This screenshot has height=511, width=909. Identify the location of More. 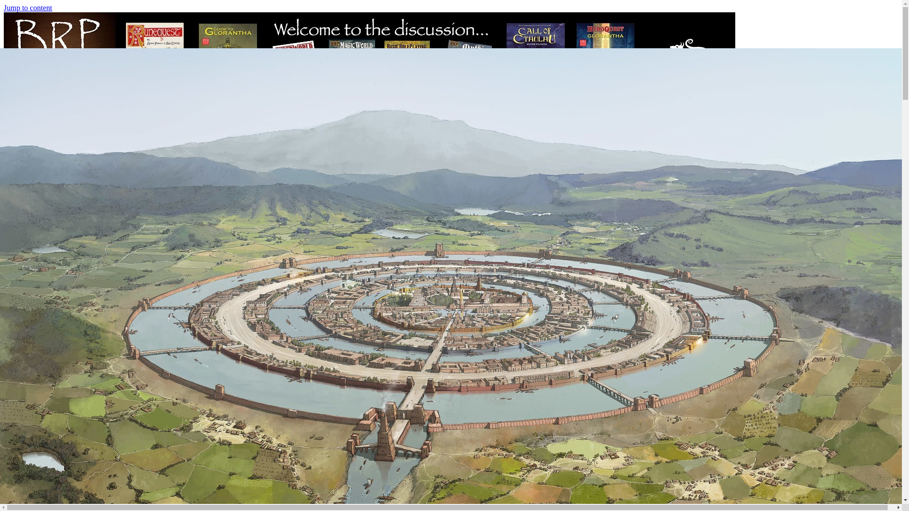
(31, 312).